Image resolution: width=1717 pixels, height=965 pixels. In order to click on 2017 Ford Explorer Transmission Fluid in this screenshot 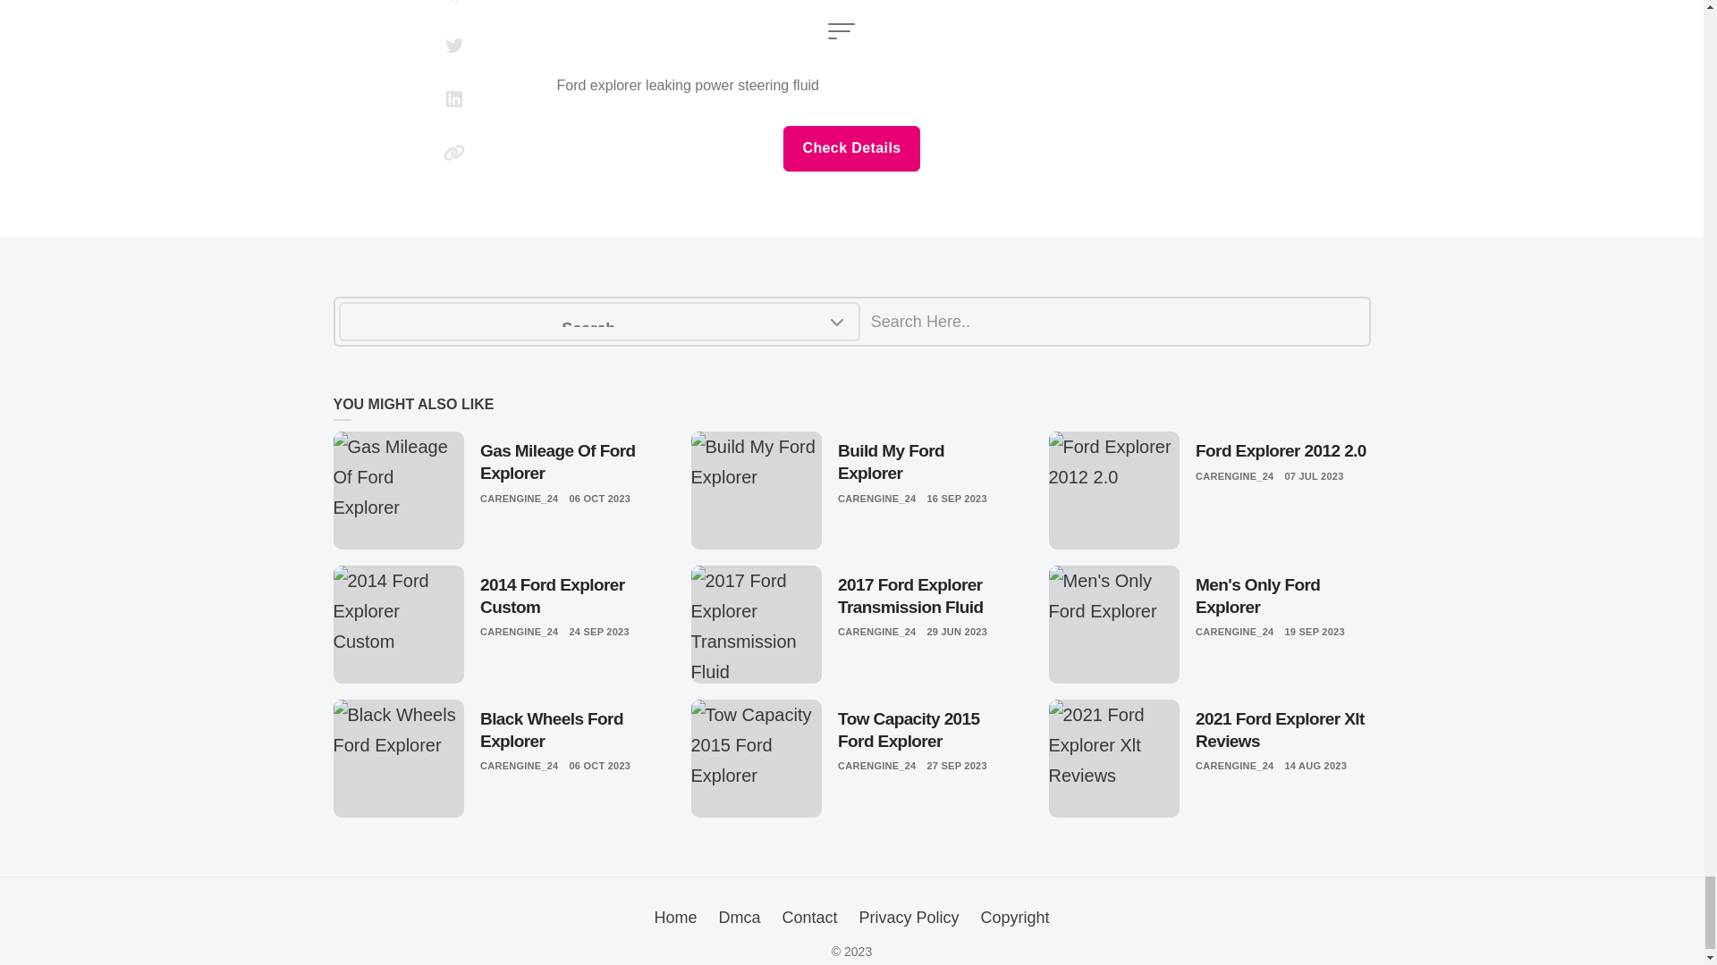, I will do `click(925, 596)`.